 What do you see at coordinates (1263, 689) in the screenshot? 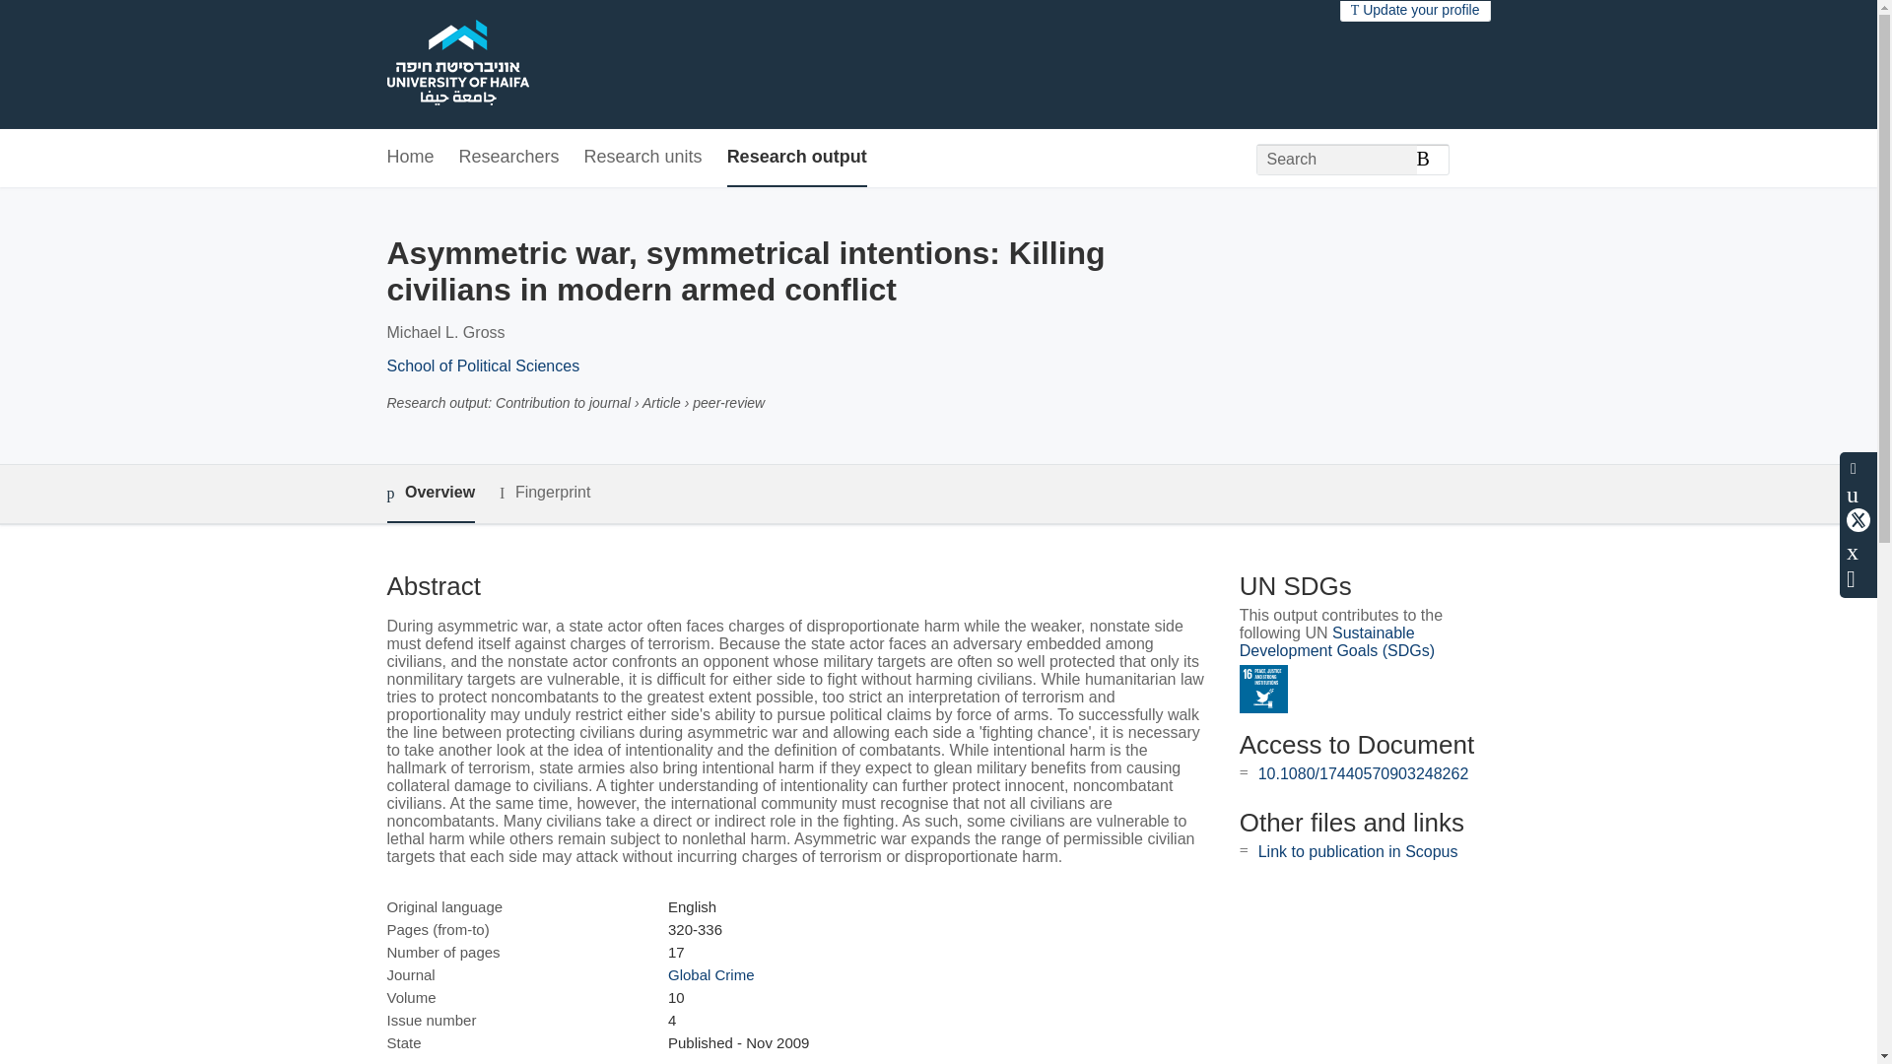
I see `SDG 16 - Peace, Justice and Strong Institutions` at bounding box center [1263, 689].